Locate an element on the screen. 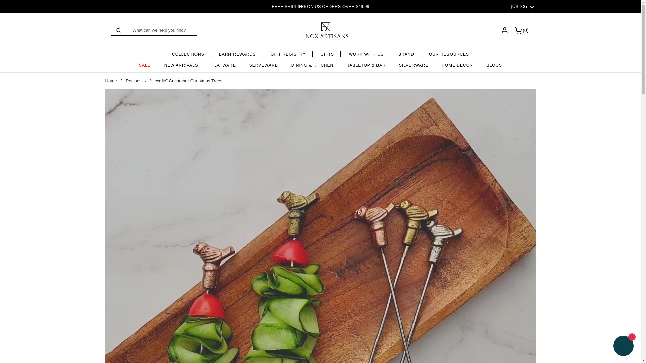 This screenshot has width=646, height=363. EARN REWARDS is located at coordinates (188, 52).